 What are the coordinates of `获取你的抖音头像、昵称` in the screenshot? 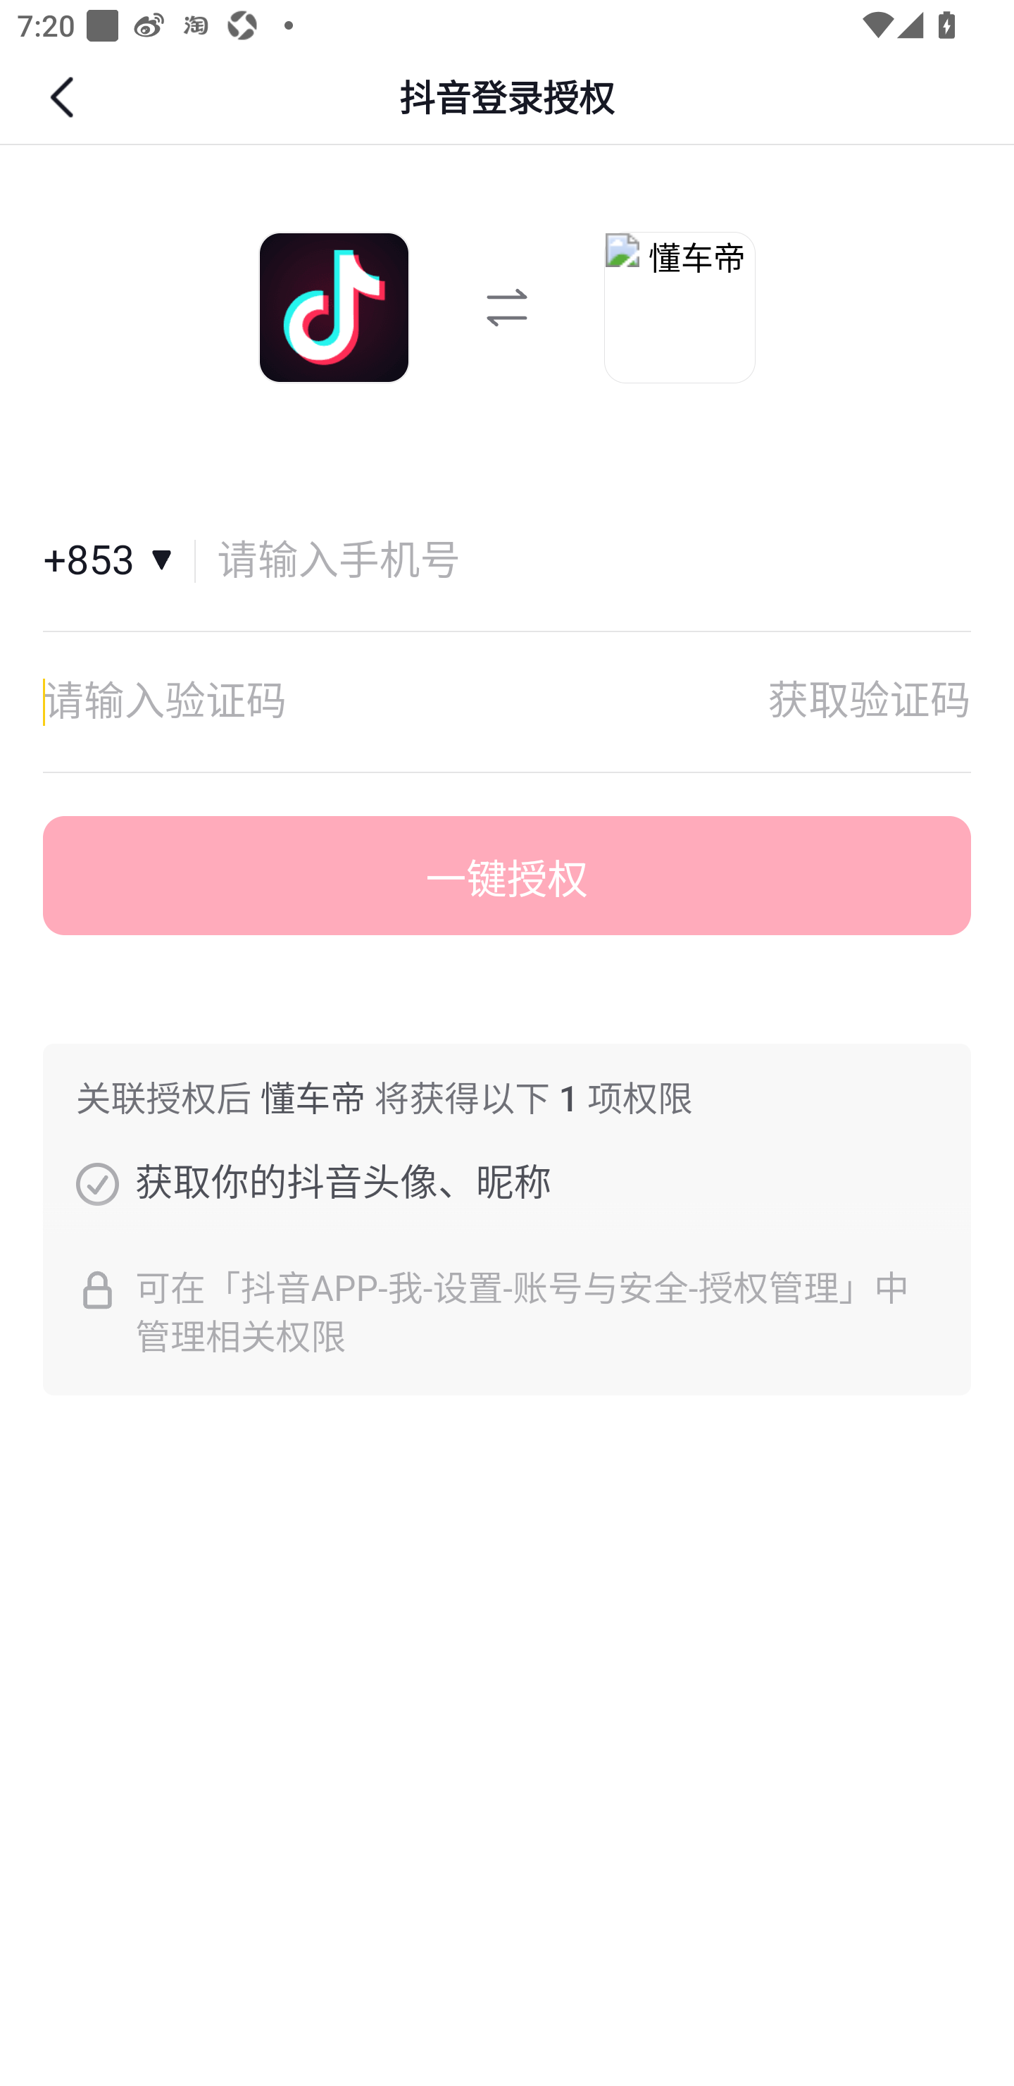 It's located at (97, 1183).